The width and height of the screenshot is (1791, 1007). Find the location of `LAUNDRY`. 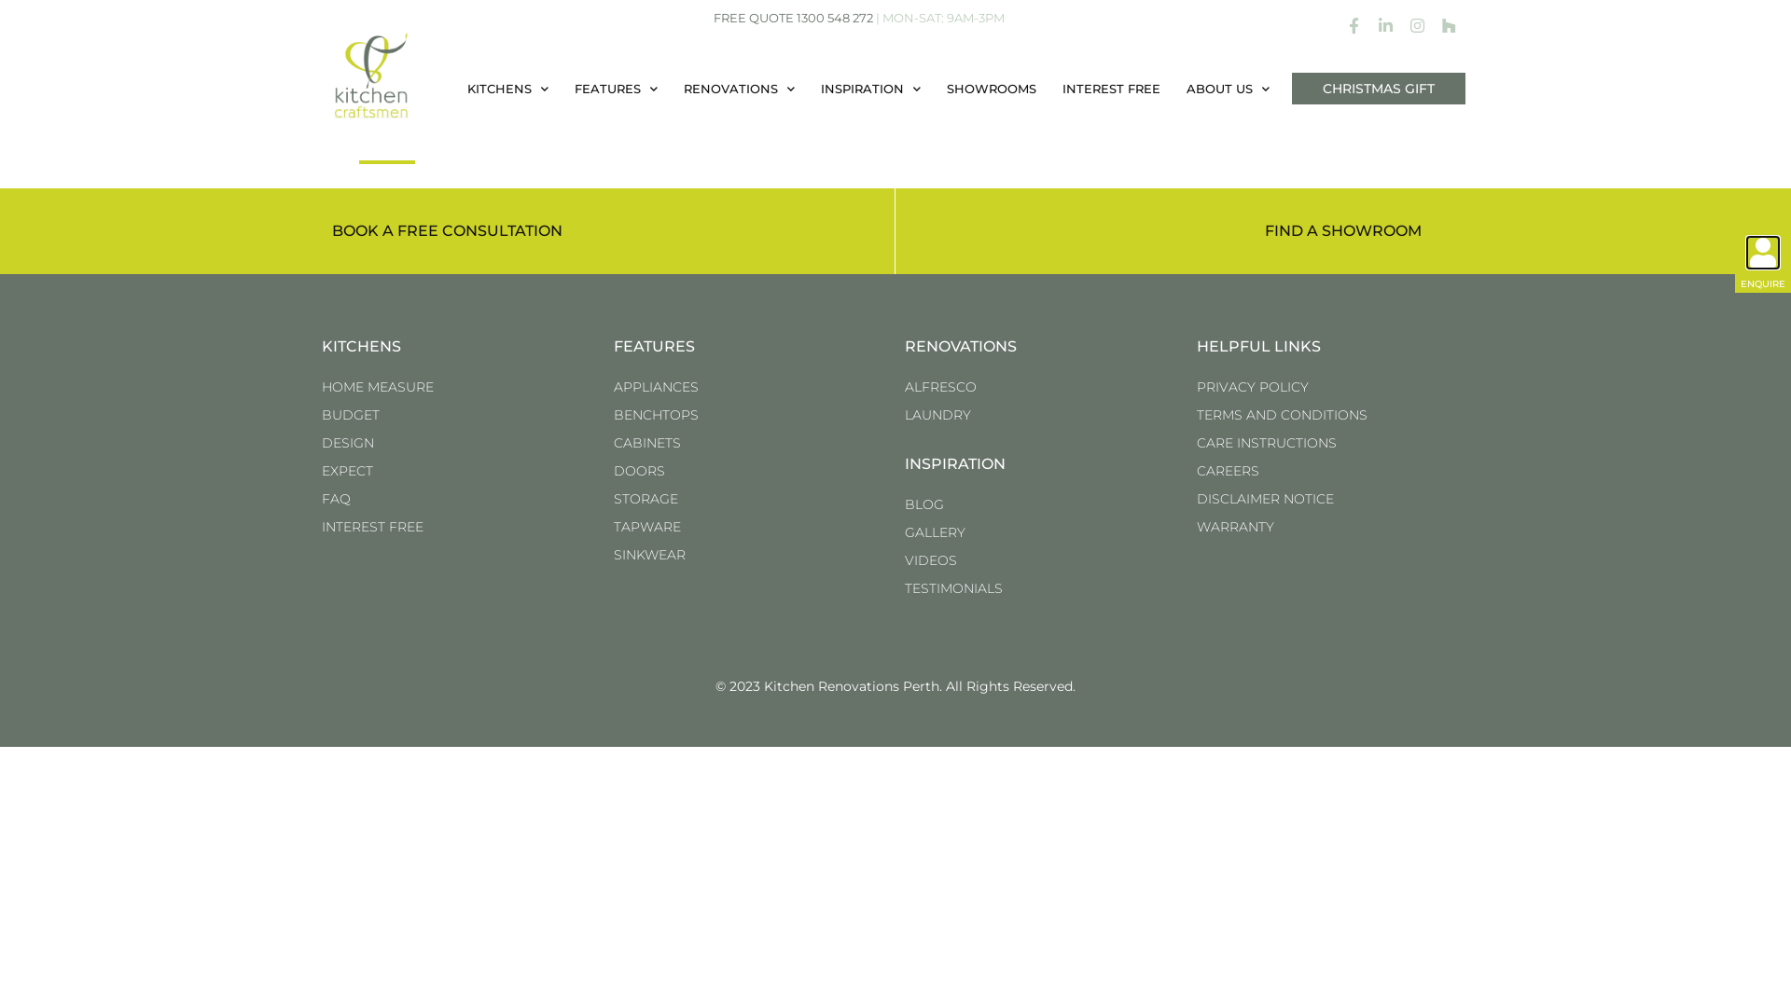

LAUNDRY is located at coordinates (1041, 415).